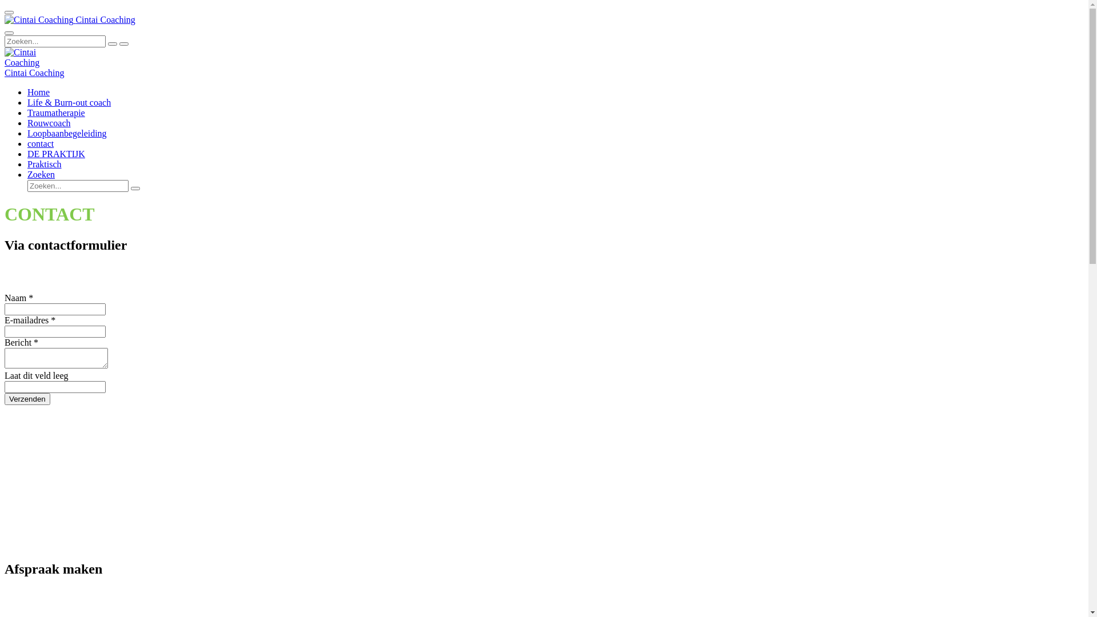  What do you see at coordinates (56, 154) in the screenshot?
I see `DE PRAKTIJK` at bounding box center [56, 154].